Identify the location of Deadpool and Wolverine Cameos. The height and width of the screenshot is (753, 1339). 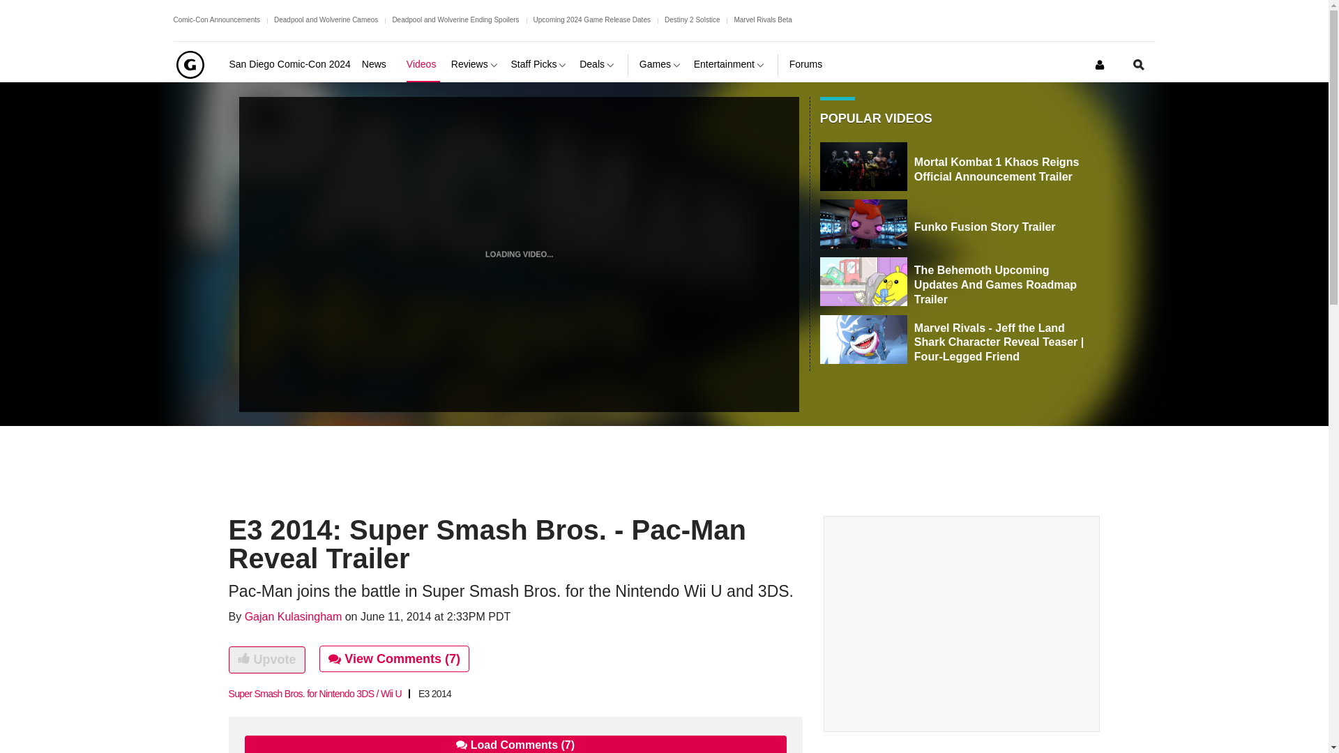
(326, 20).